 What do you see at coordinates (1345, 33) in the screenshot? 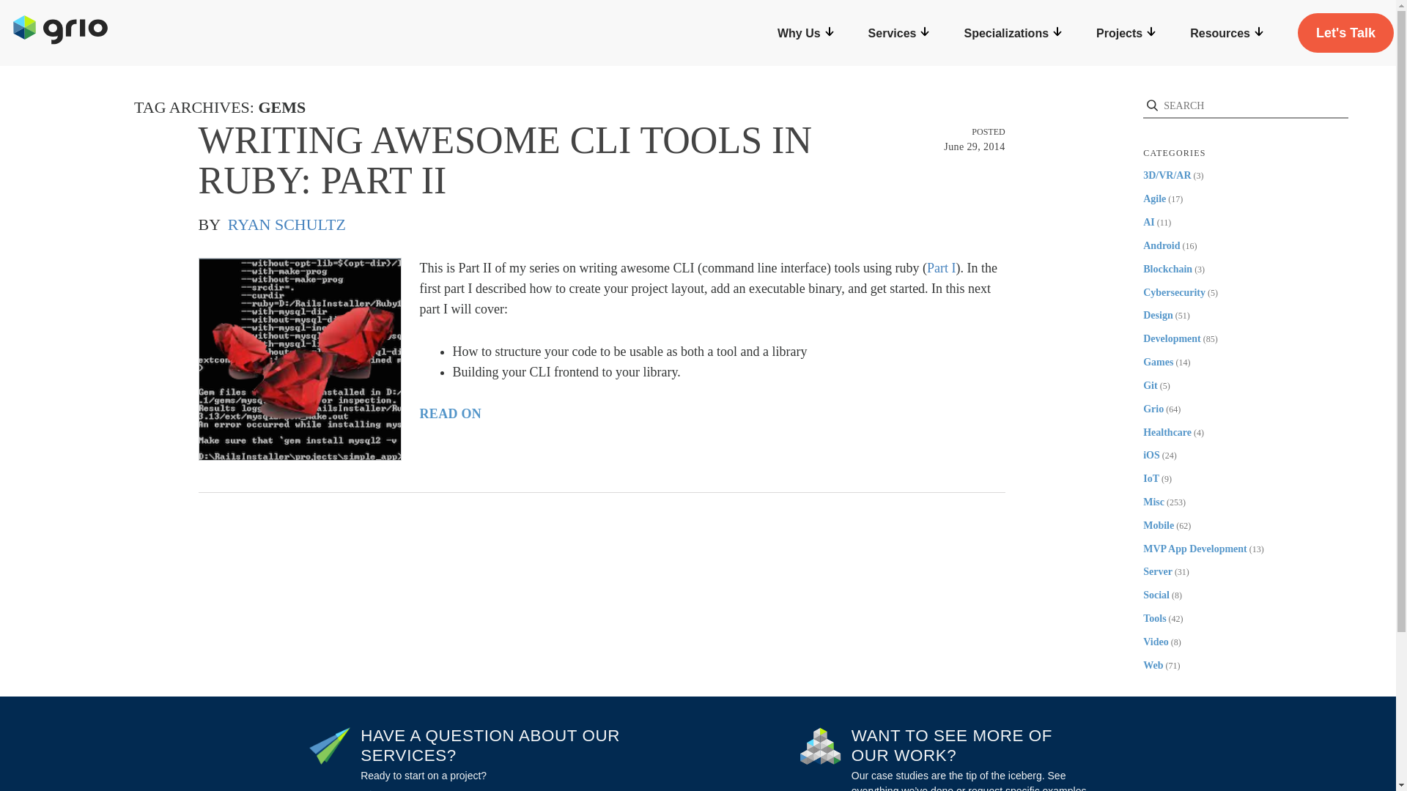
I see `Let's Talk` at bounding box center [1345, 33].